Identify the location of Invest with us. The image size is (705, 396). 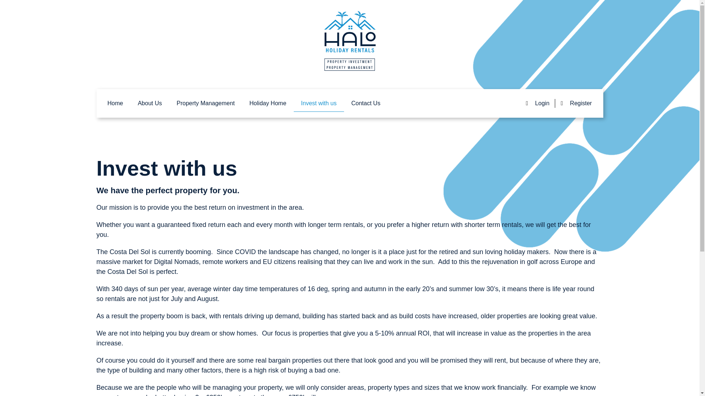
(319, 103).